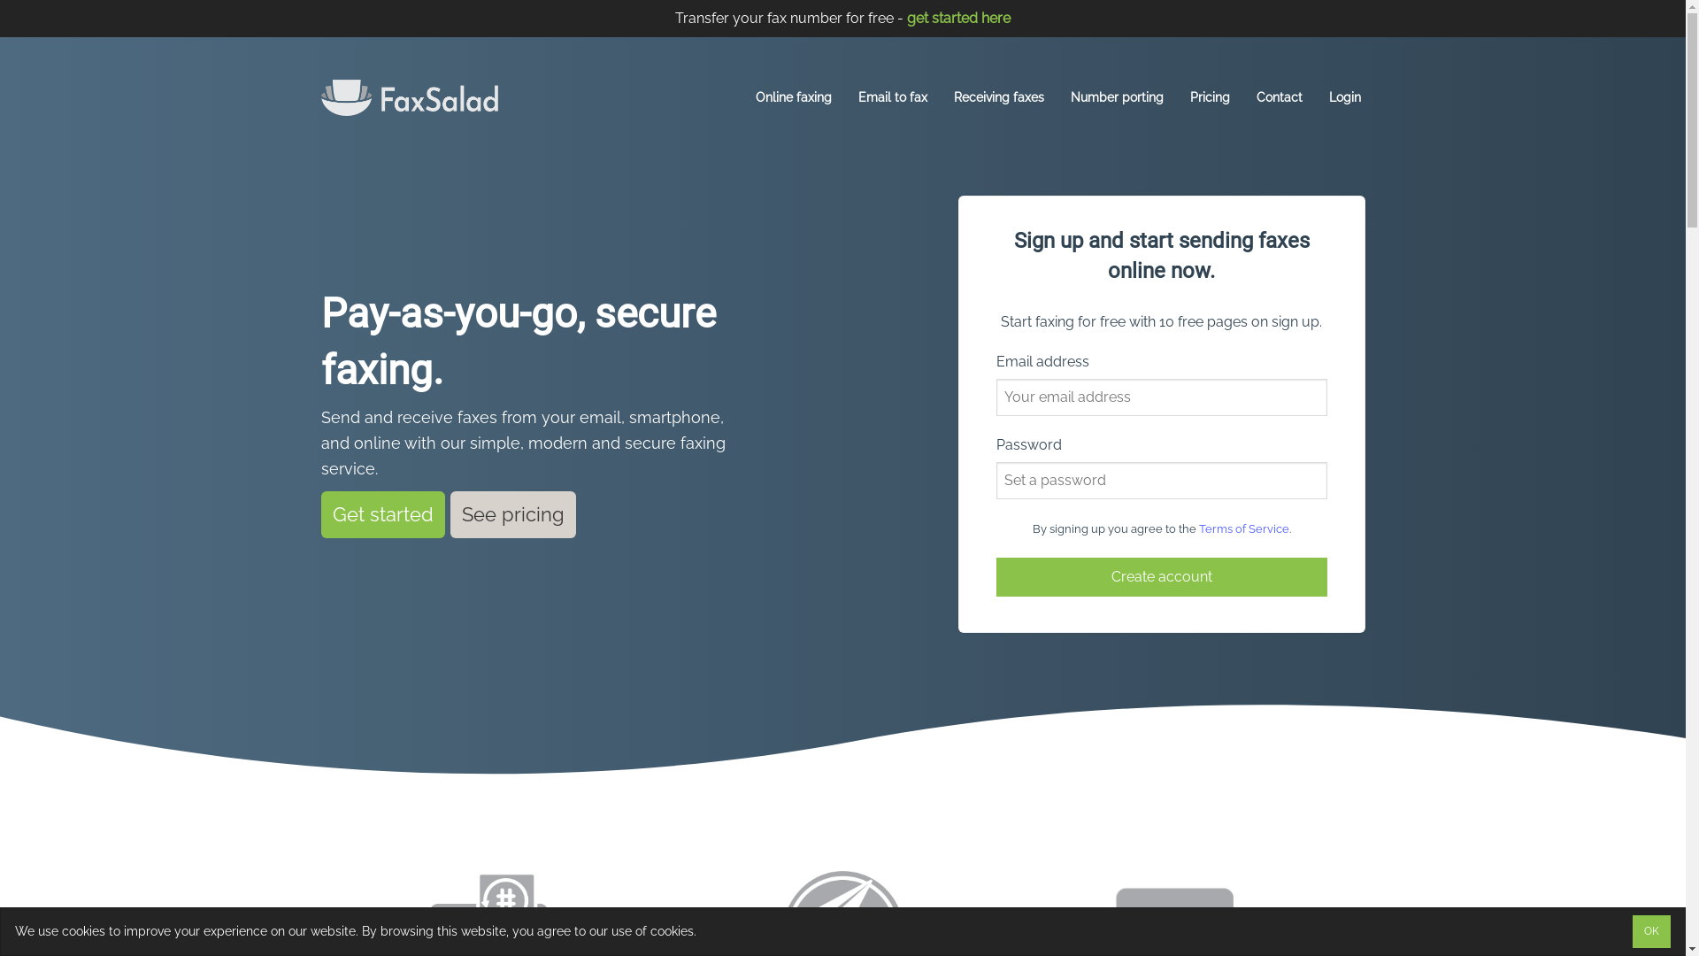  Describe the element at coordinates (1243, 528) in the screenshot. I see `Terms of Service` at that location.